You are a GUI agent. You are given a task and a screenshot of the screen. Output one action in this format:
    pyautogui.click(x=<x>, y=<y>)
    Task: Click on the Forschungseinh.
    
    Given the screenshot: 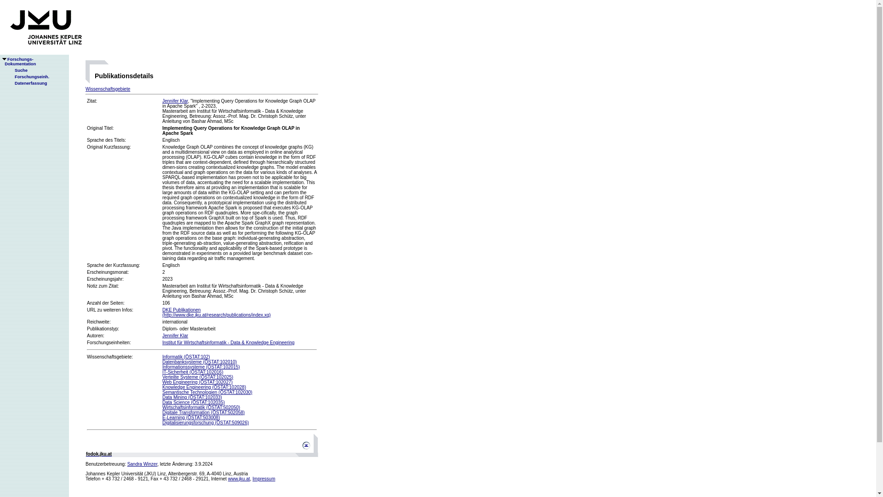 What is the action you would take?
    pyautogui.click(x=28, y=76)
    